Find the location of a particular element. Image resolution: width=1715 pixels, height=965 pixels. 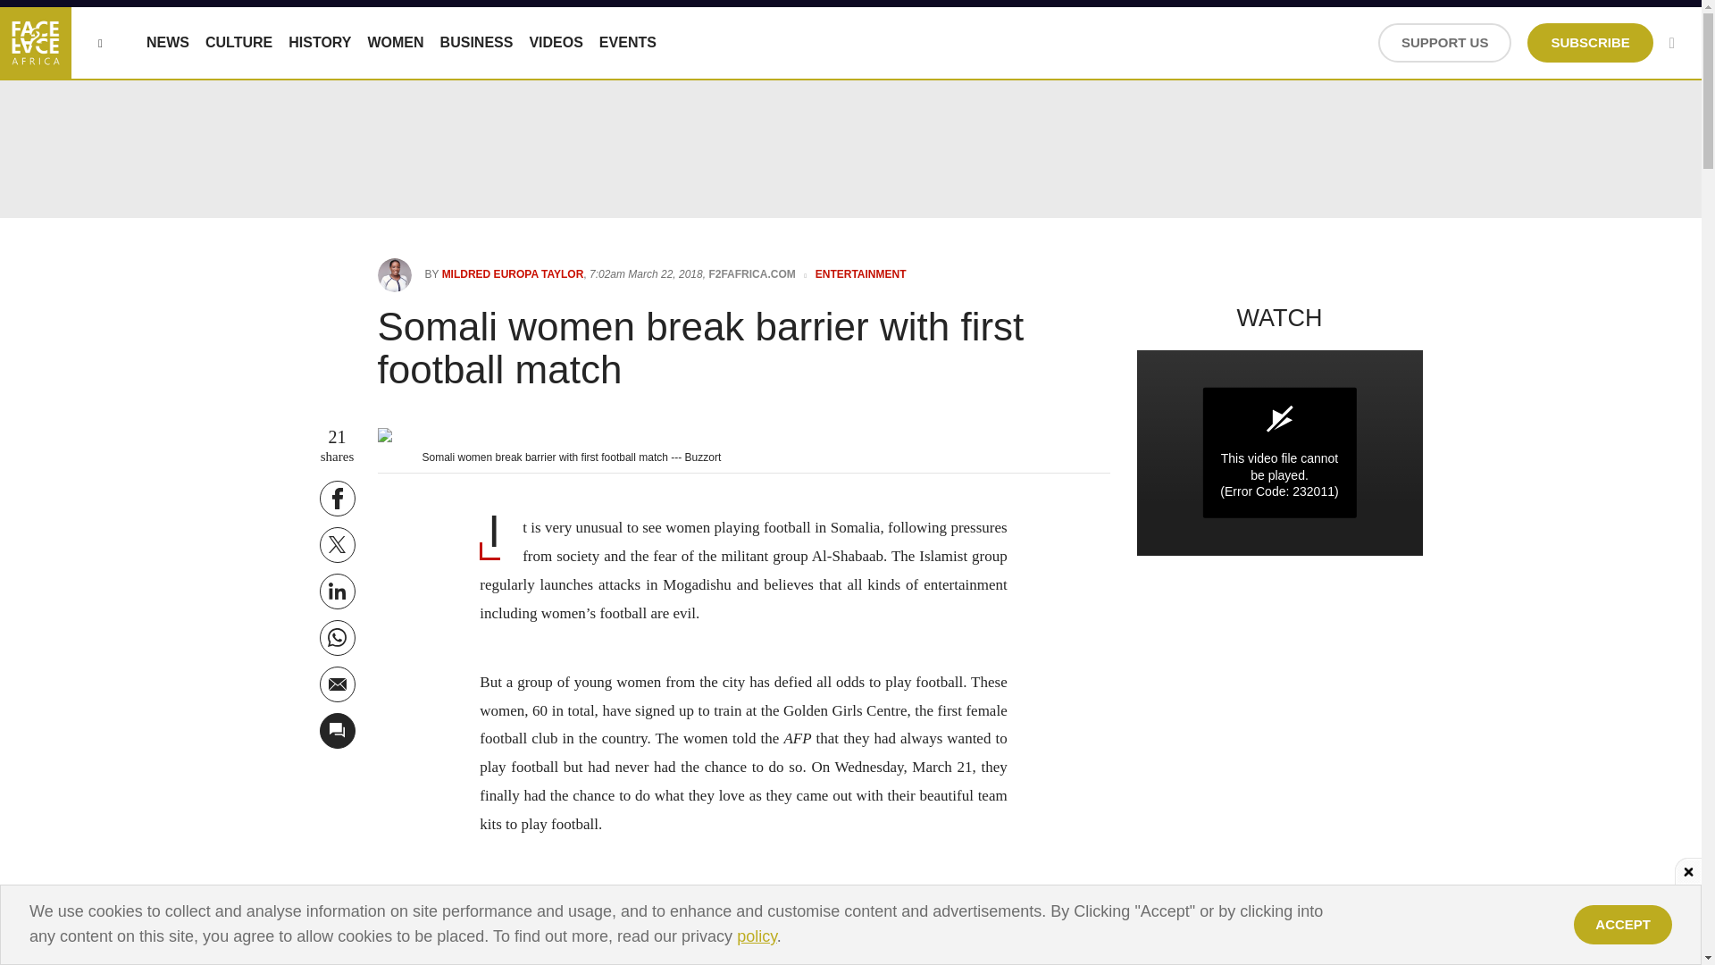

BUSINESS is located at coordinates (477, 42).